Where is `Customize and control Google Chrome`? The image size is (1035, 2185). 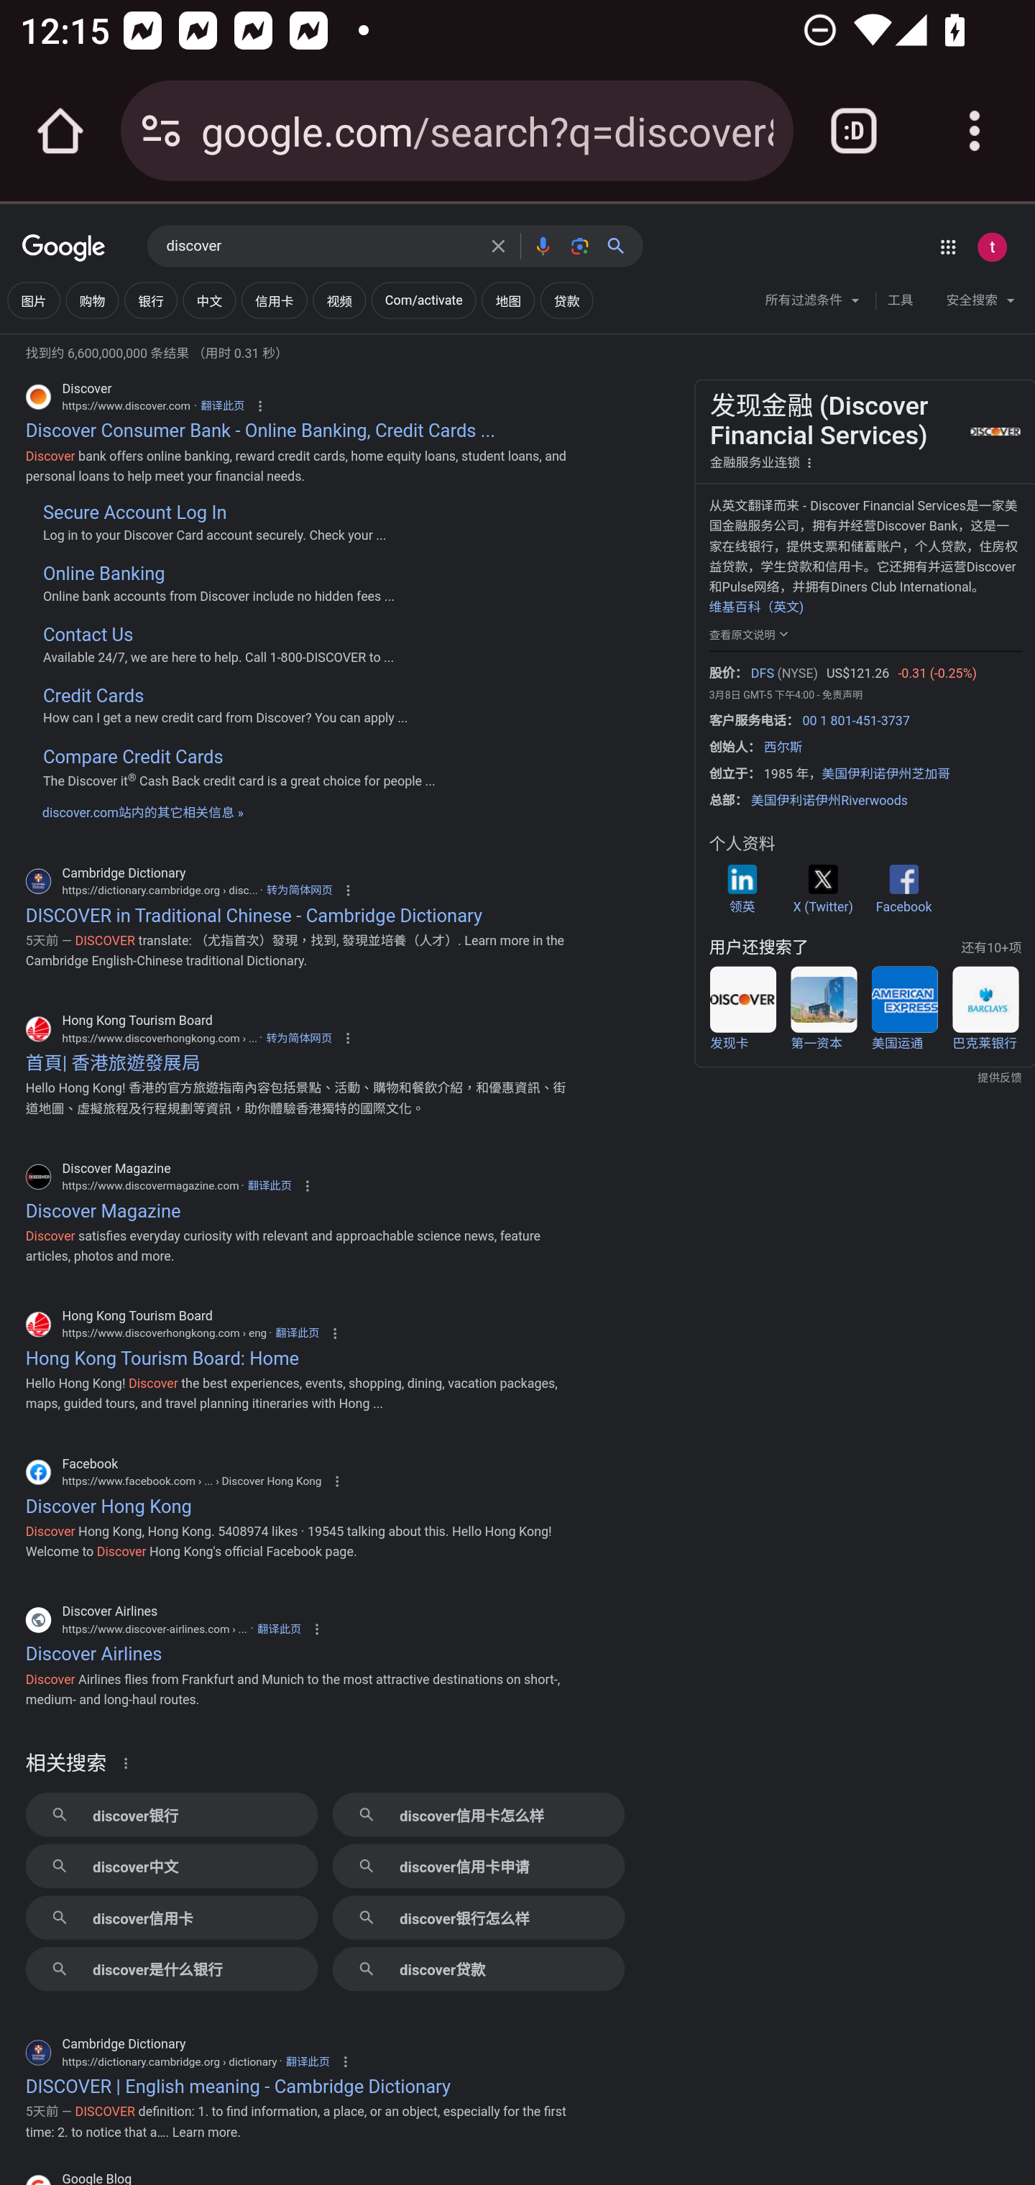 Customize and control Google Chrome is located at coordinates (975, 131).